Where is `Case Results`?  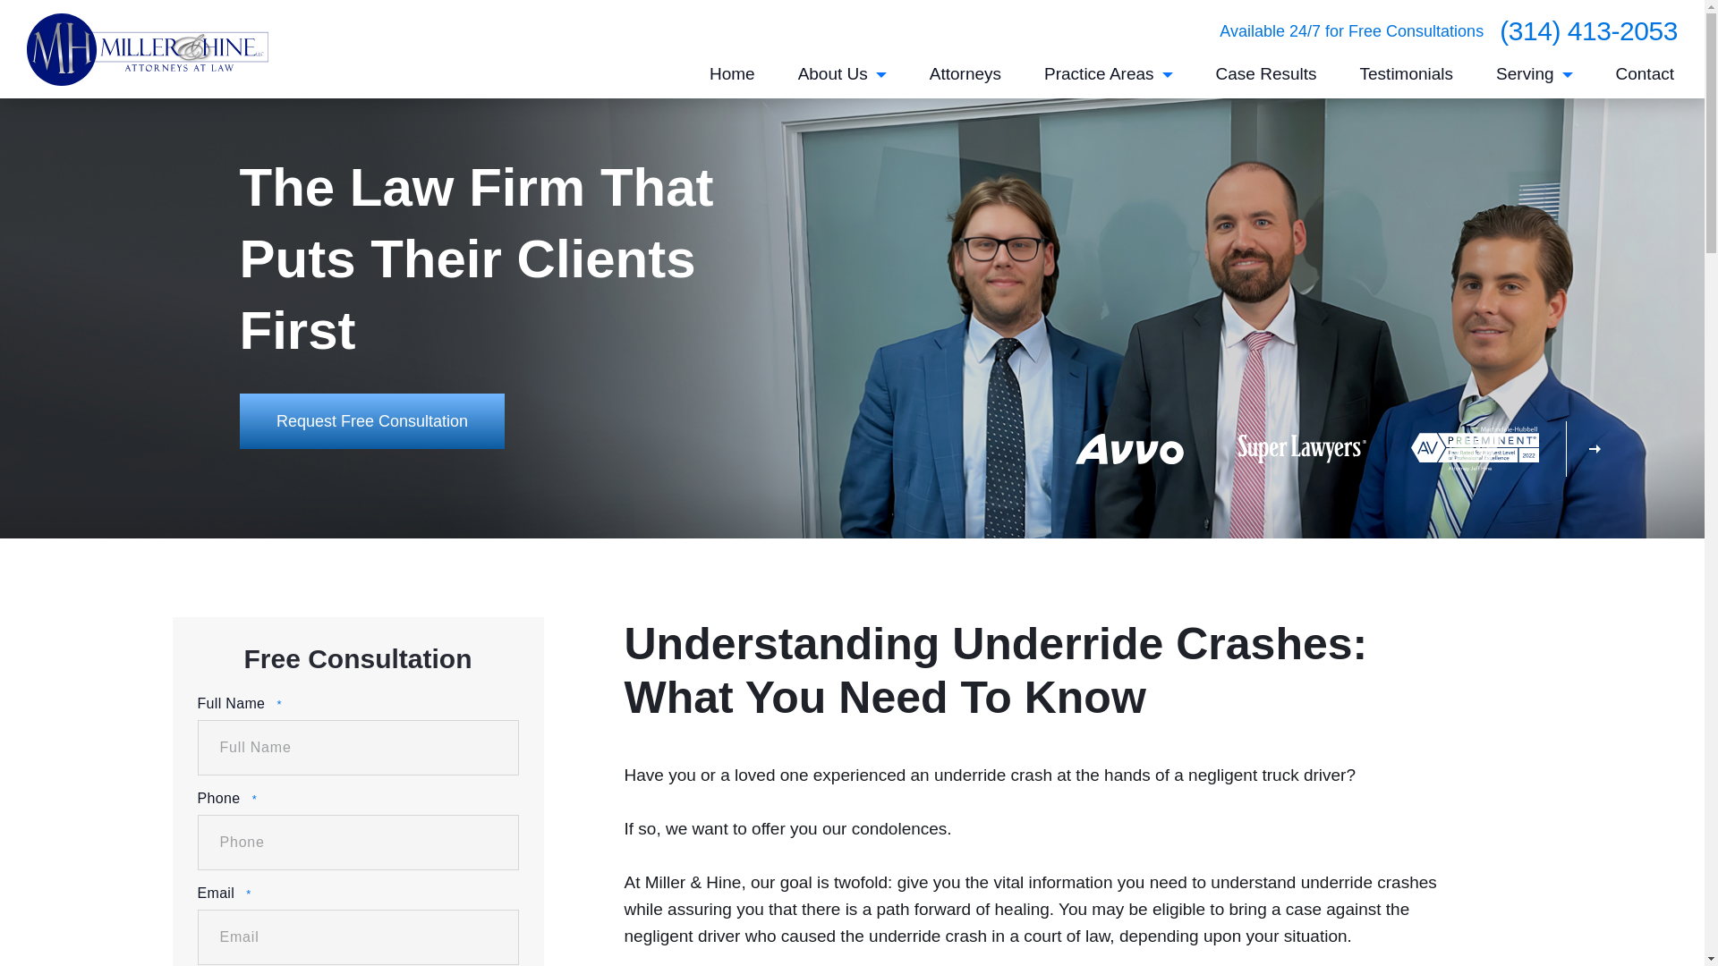 Case Results is located at coordinates (1267, 80).